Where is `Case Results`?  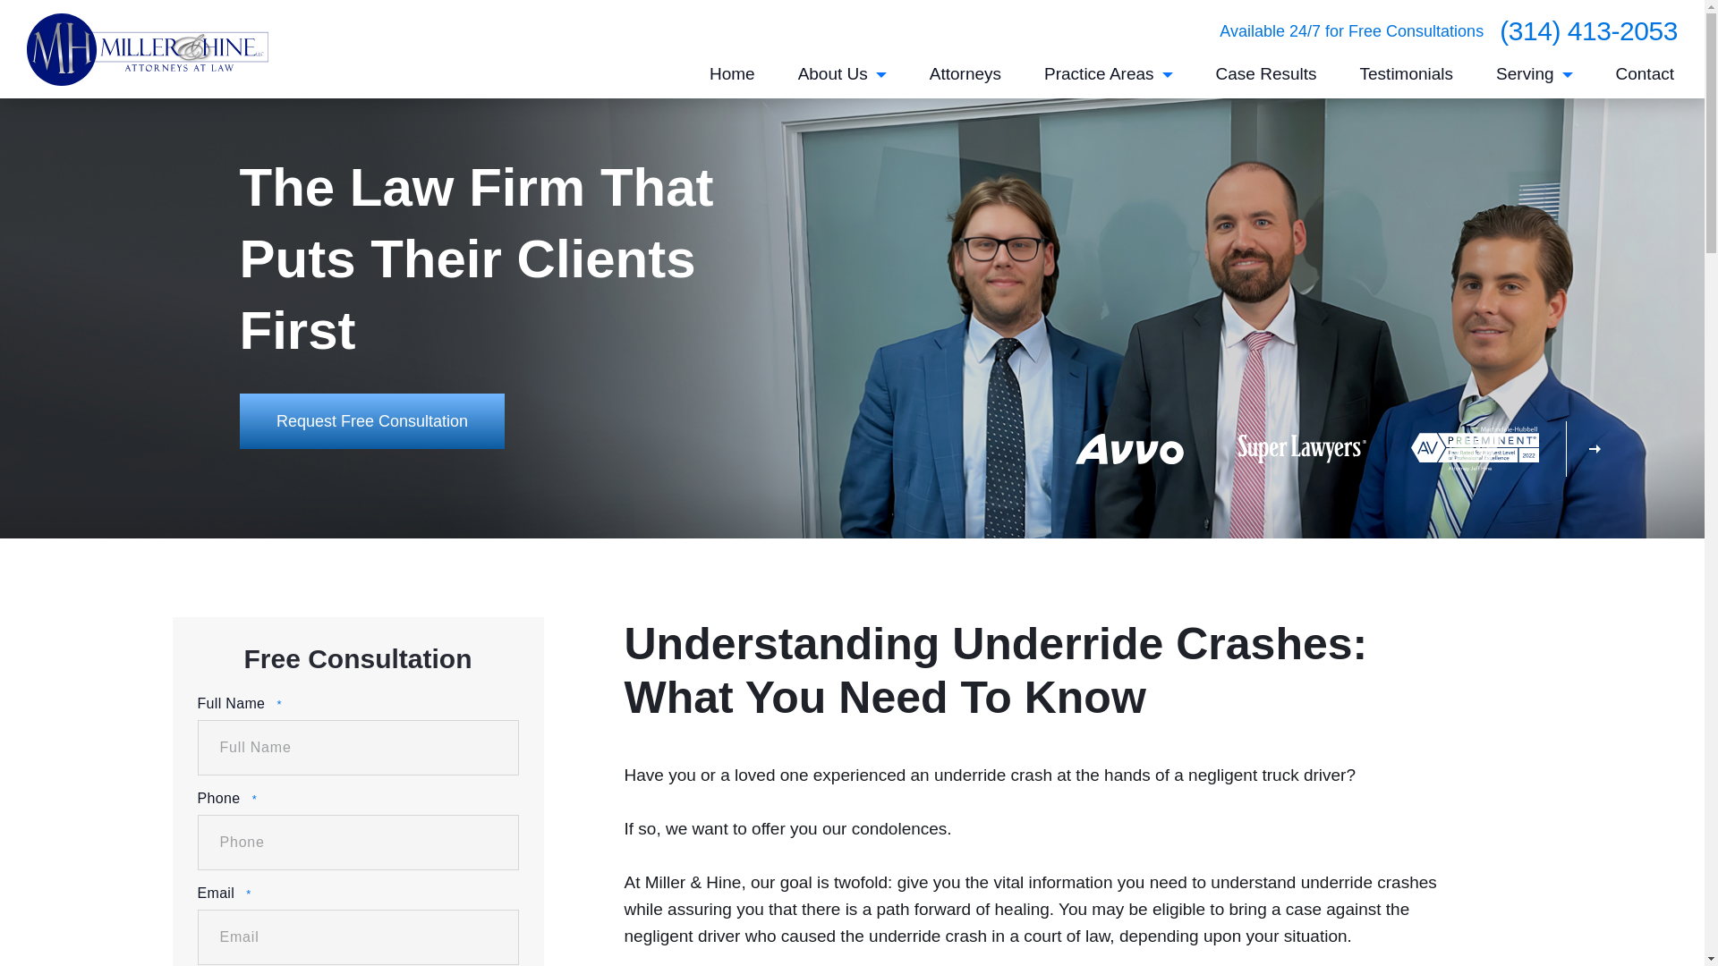 Case Results is located at coordinates (1267, 80).